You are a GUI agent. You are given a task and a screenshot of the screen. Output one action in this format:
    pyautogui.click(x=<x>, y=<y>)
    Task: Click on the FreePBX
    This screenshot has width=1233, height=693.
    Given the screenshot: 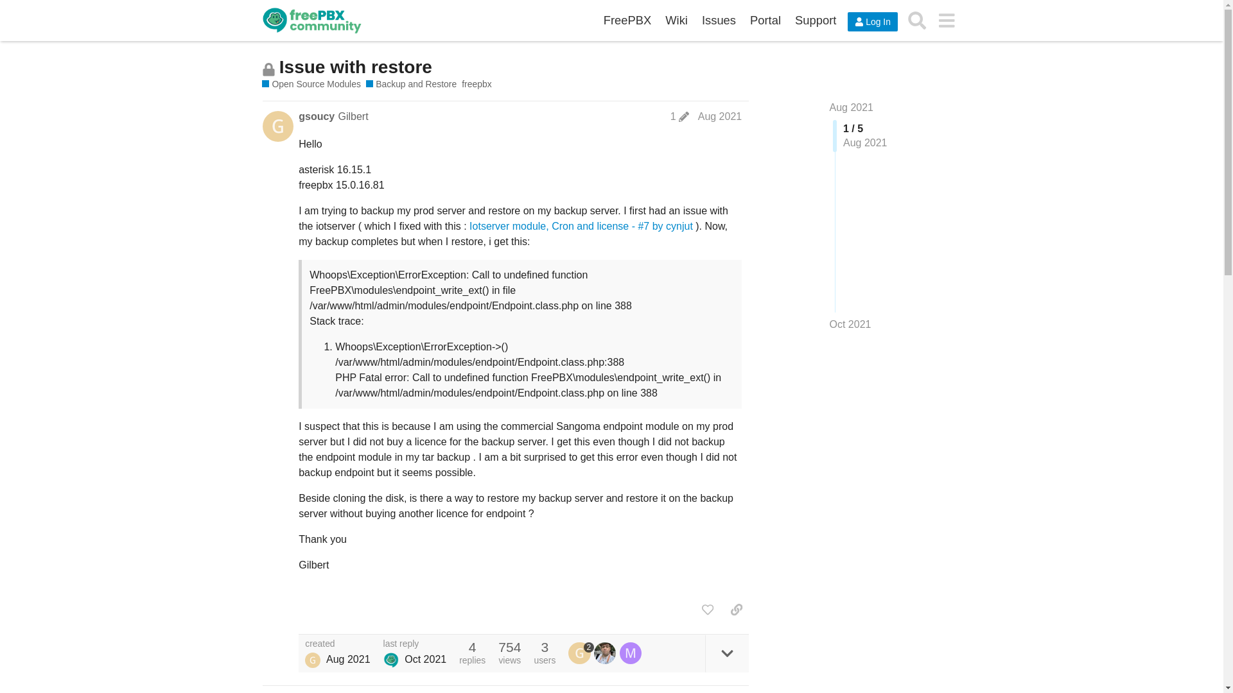 What is the action you would take?
    pyautogui.click(x=627, y=21)
    